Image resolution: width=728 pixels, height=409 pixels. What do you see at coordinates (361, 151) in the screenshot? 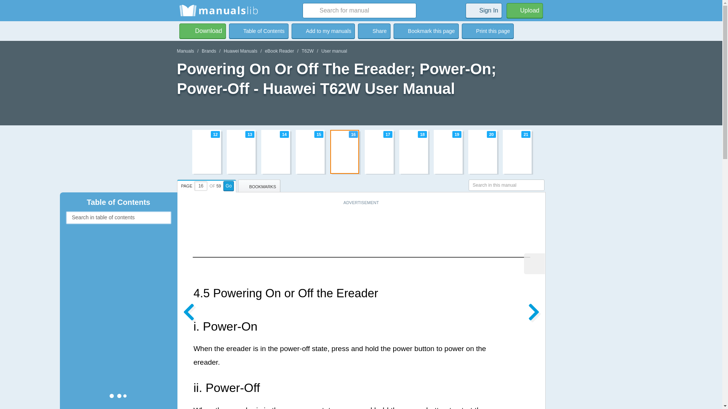
I see `User manual` at bounding box center [361, 151].